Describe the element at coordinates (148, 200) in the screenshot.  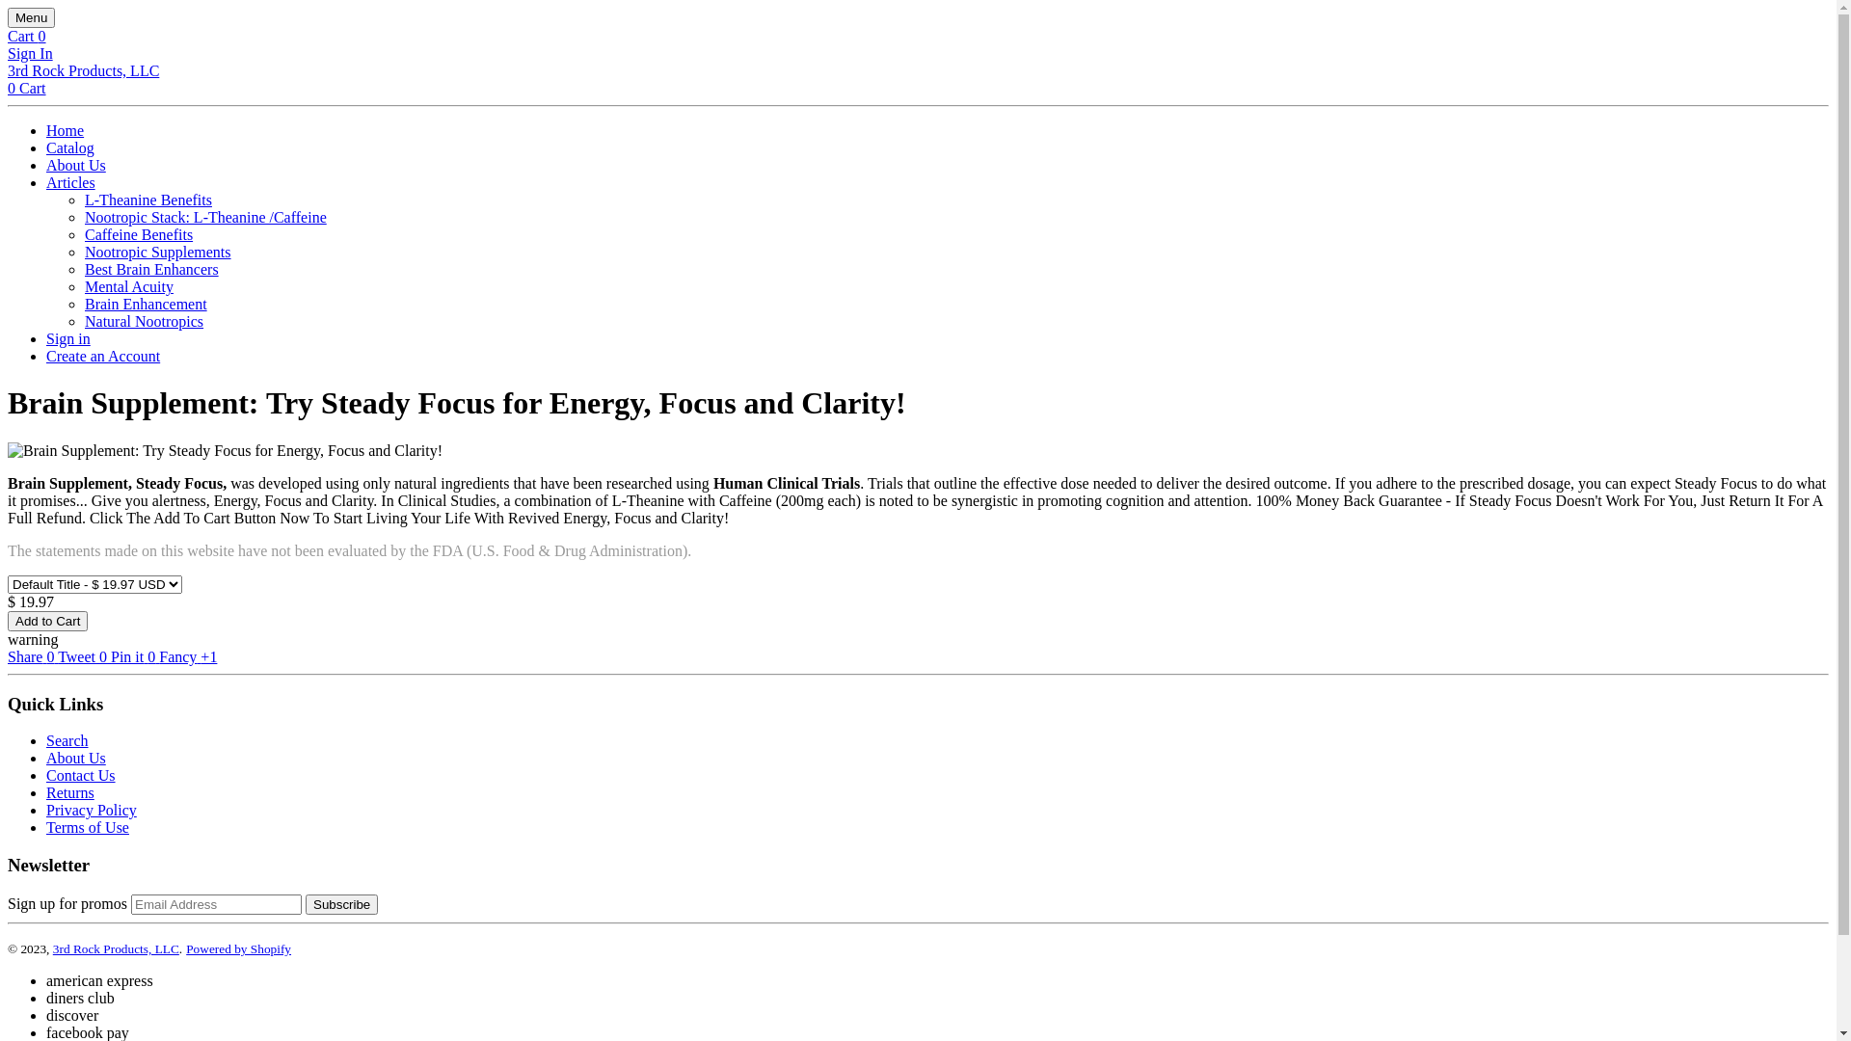
I see `L-Theanine Benefits` at that location.